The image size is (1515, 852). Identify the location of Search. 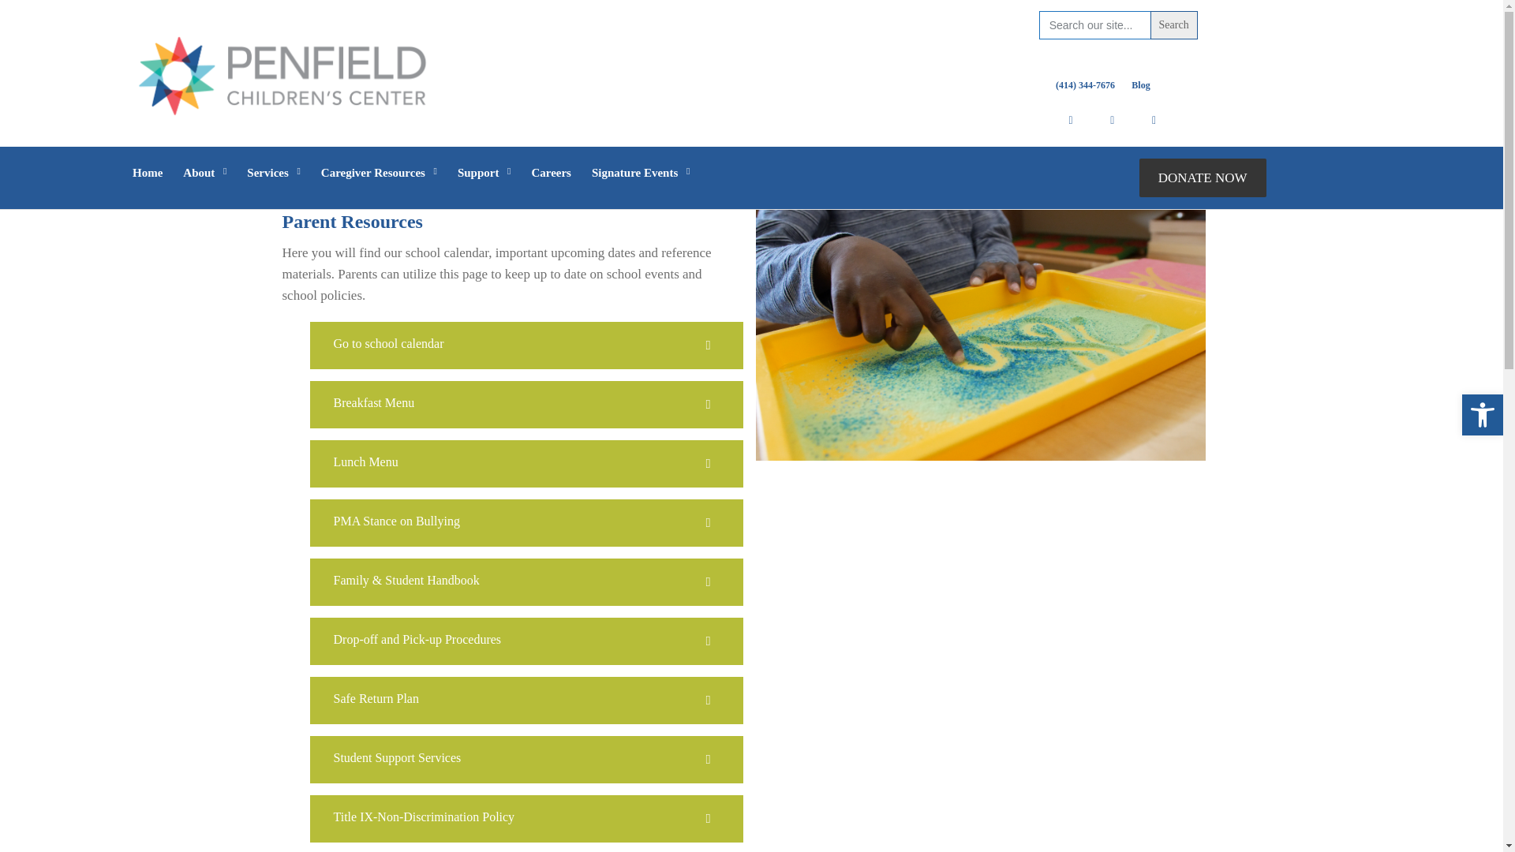
(1174, 25).